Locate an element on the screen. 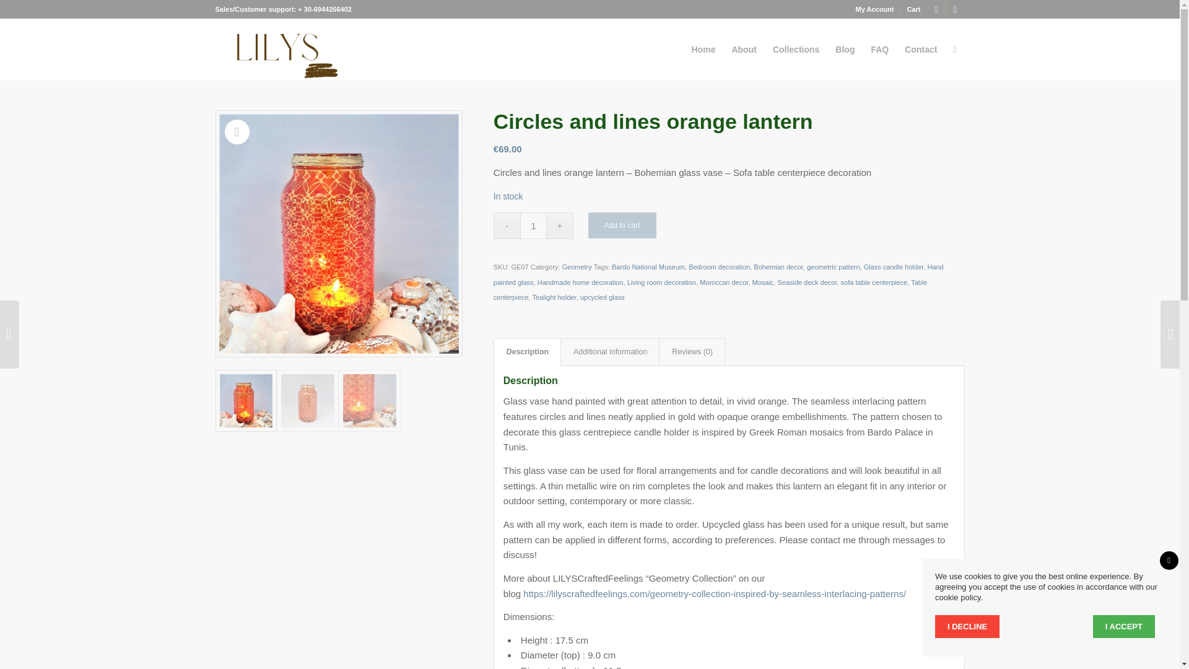 The image size is (1189, 669). Geometry is located at coordinates (576, 267).